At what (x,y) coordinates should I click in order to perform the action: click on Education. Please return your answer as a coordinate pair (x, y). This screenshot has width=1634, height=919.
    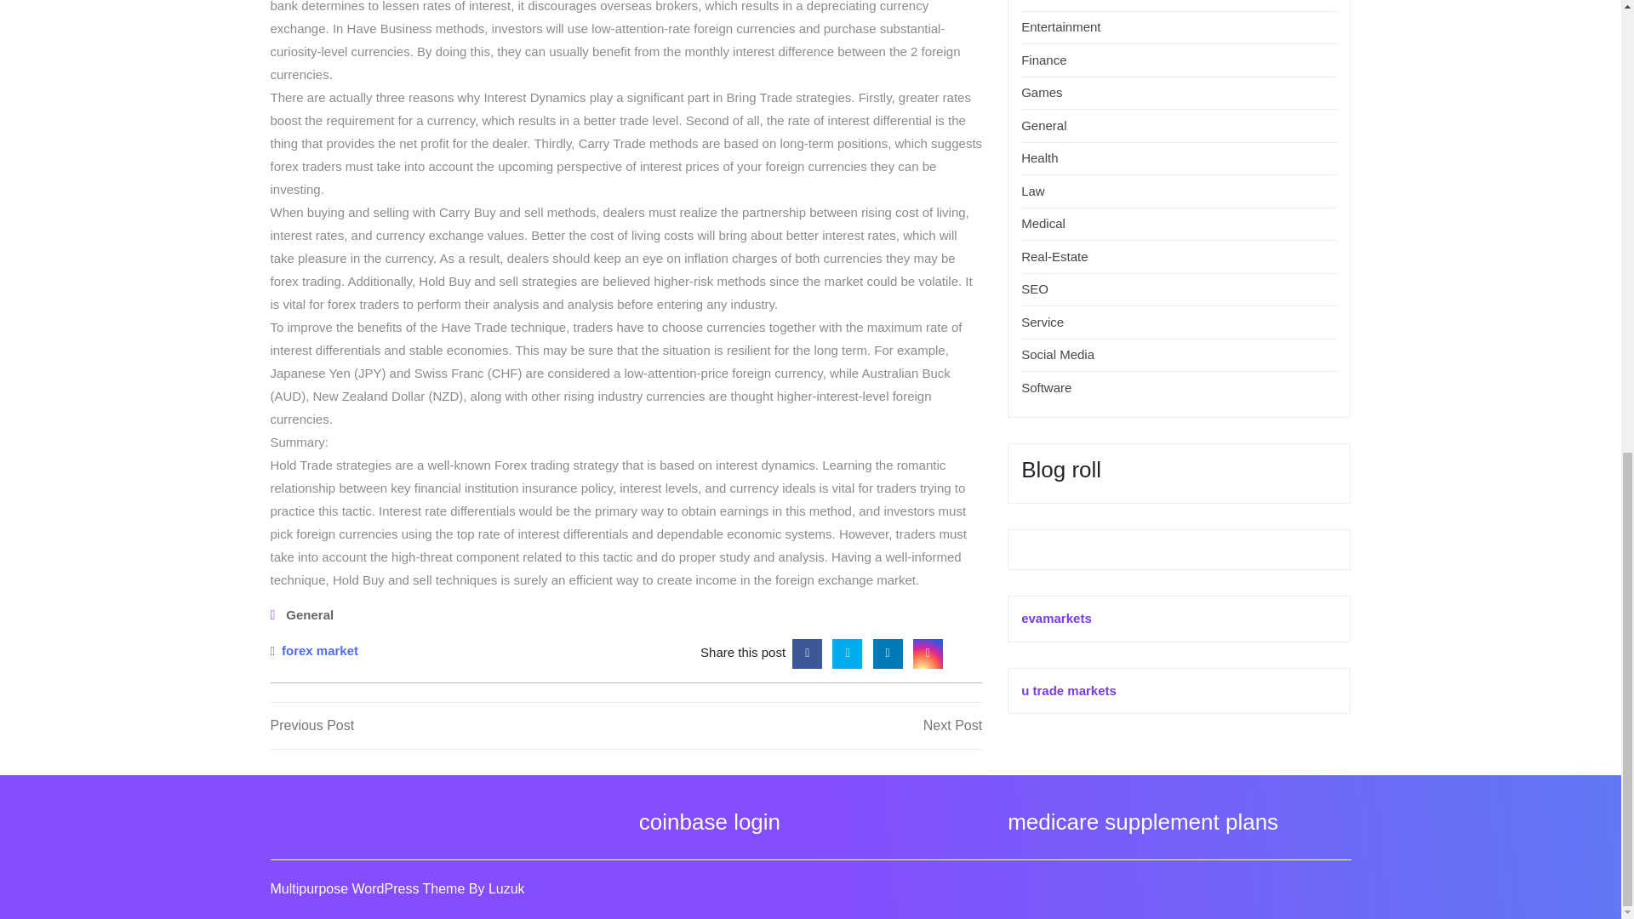
    Looking at the image, I should click on (803, 726).